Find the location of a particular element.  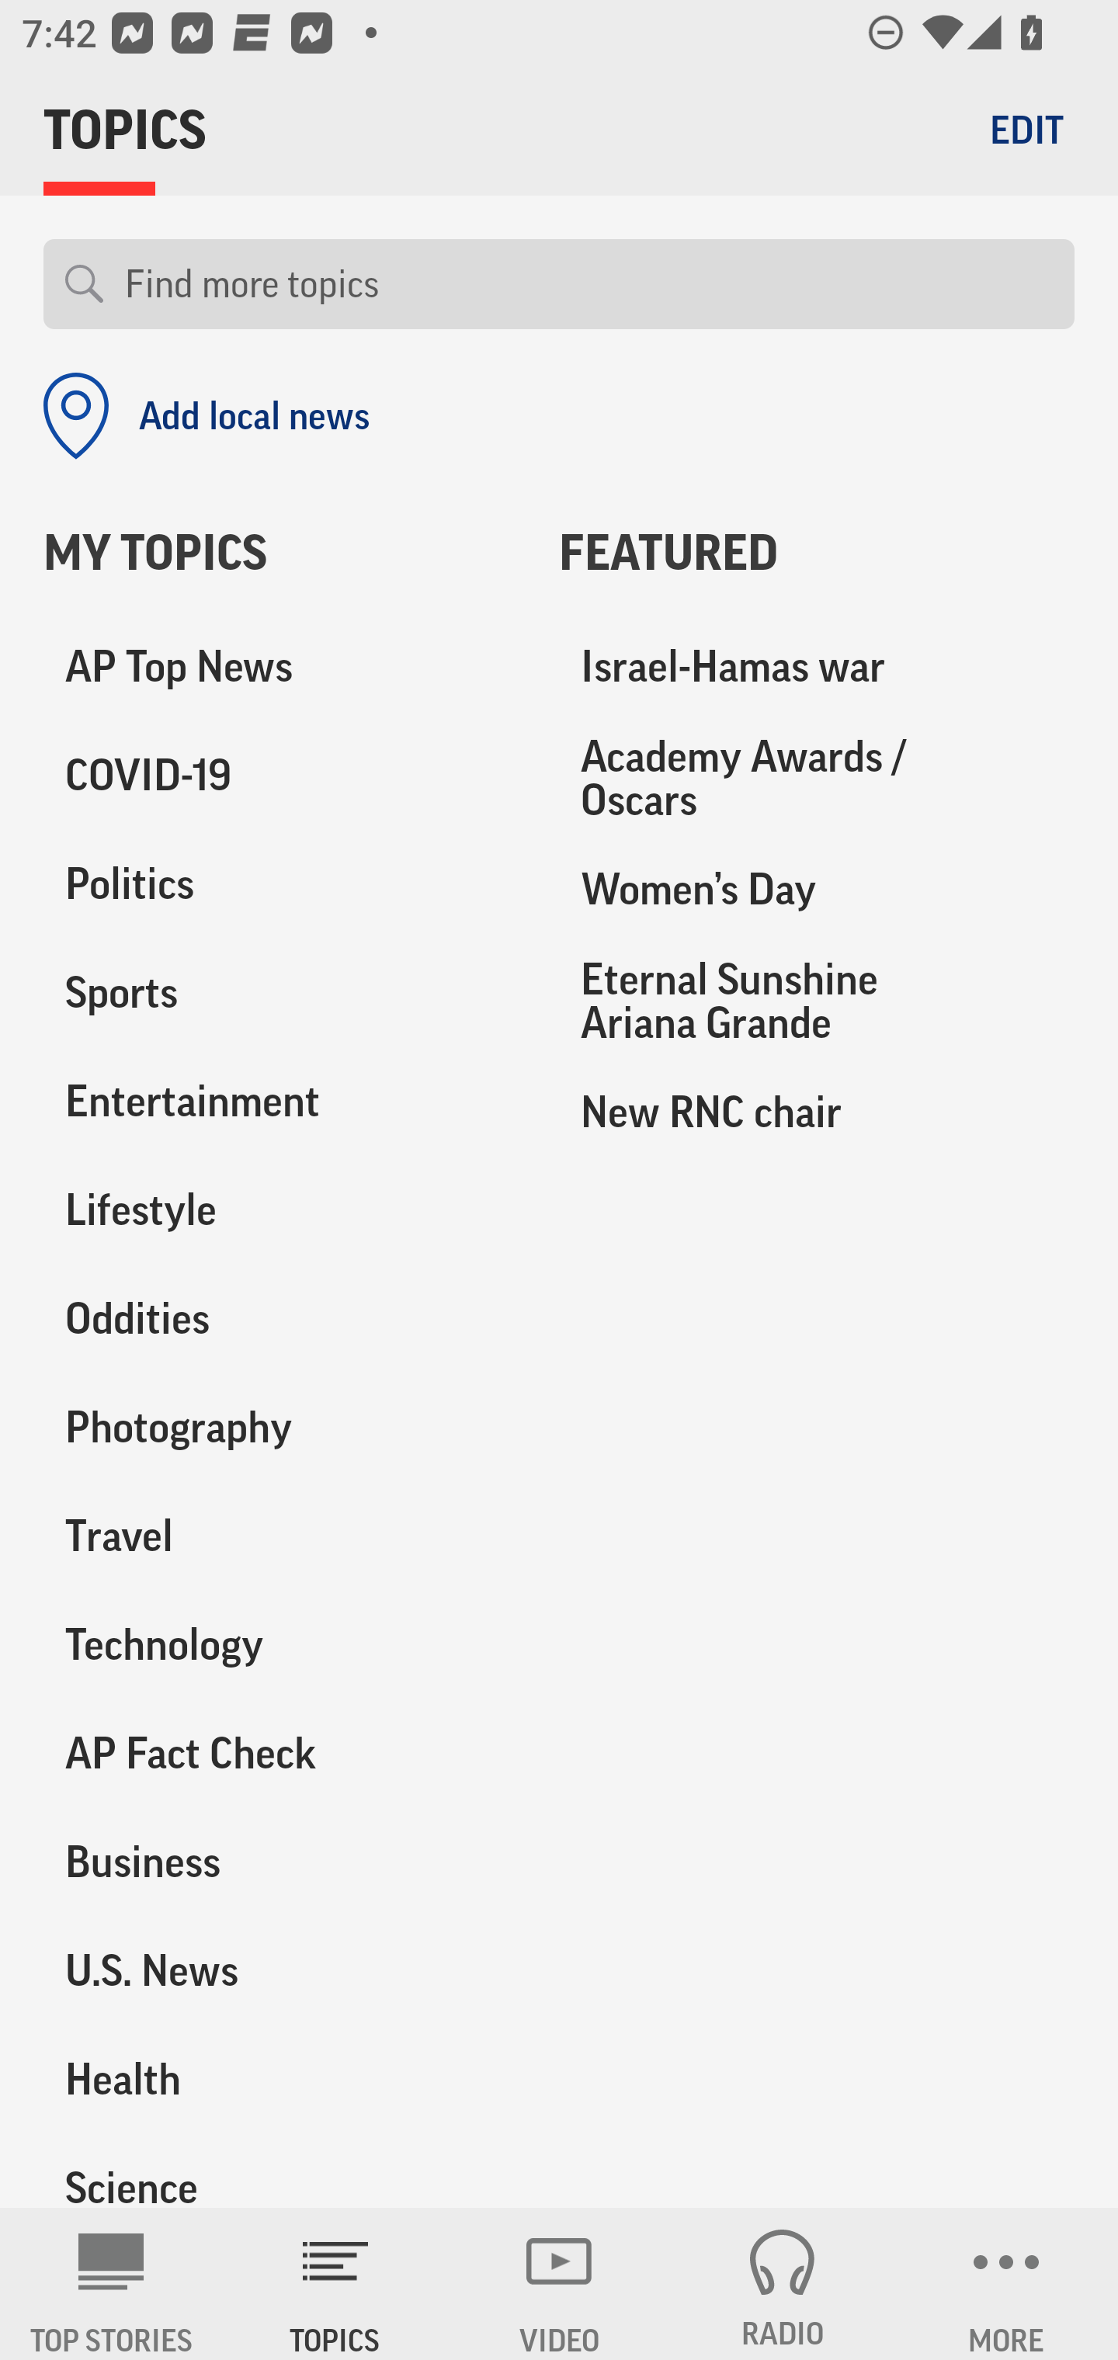

Photography is located at coordinates (279, 1428).